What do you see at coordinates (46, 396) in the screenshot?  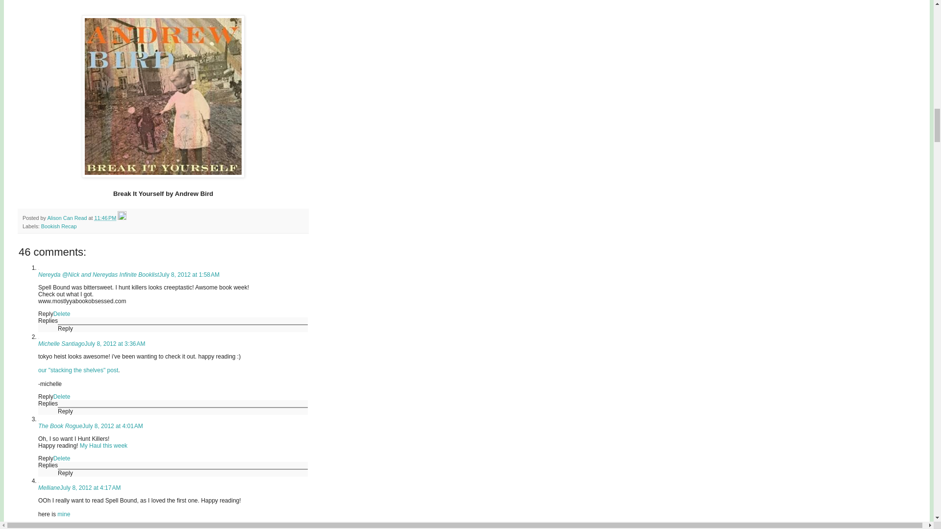 I see `Reply` at bounding box center [46, 396].